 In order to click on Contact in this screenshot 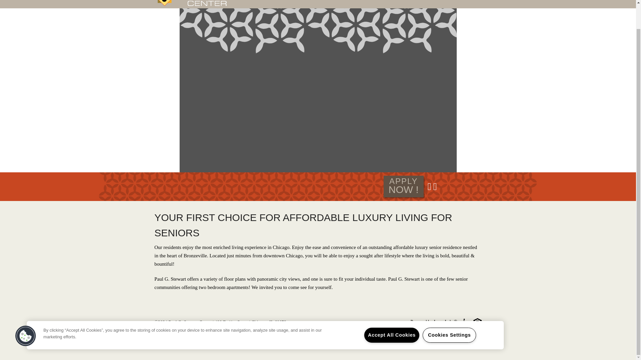, I will do `click(290, 333)`.